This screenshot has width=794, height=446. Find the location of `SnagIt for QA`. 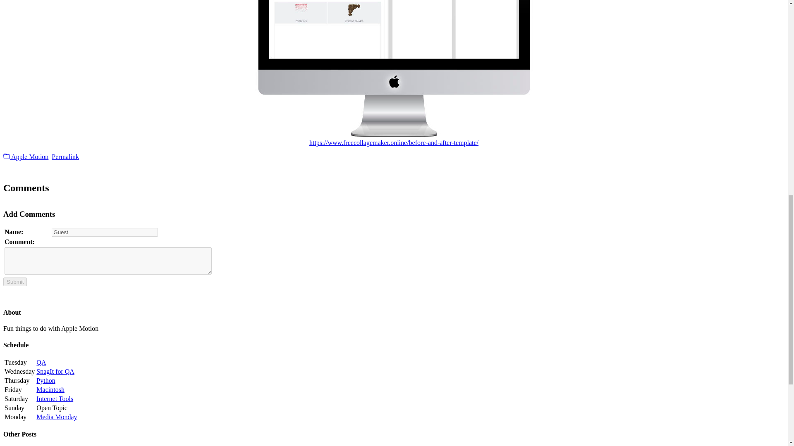

SnagIt for QA is located at coordinates (55, 372).